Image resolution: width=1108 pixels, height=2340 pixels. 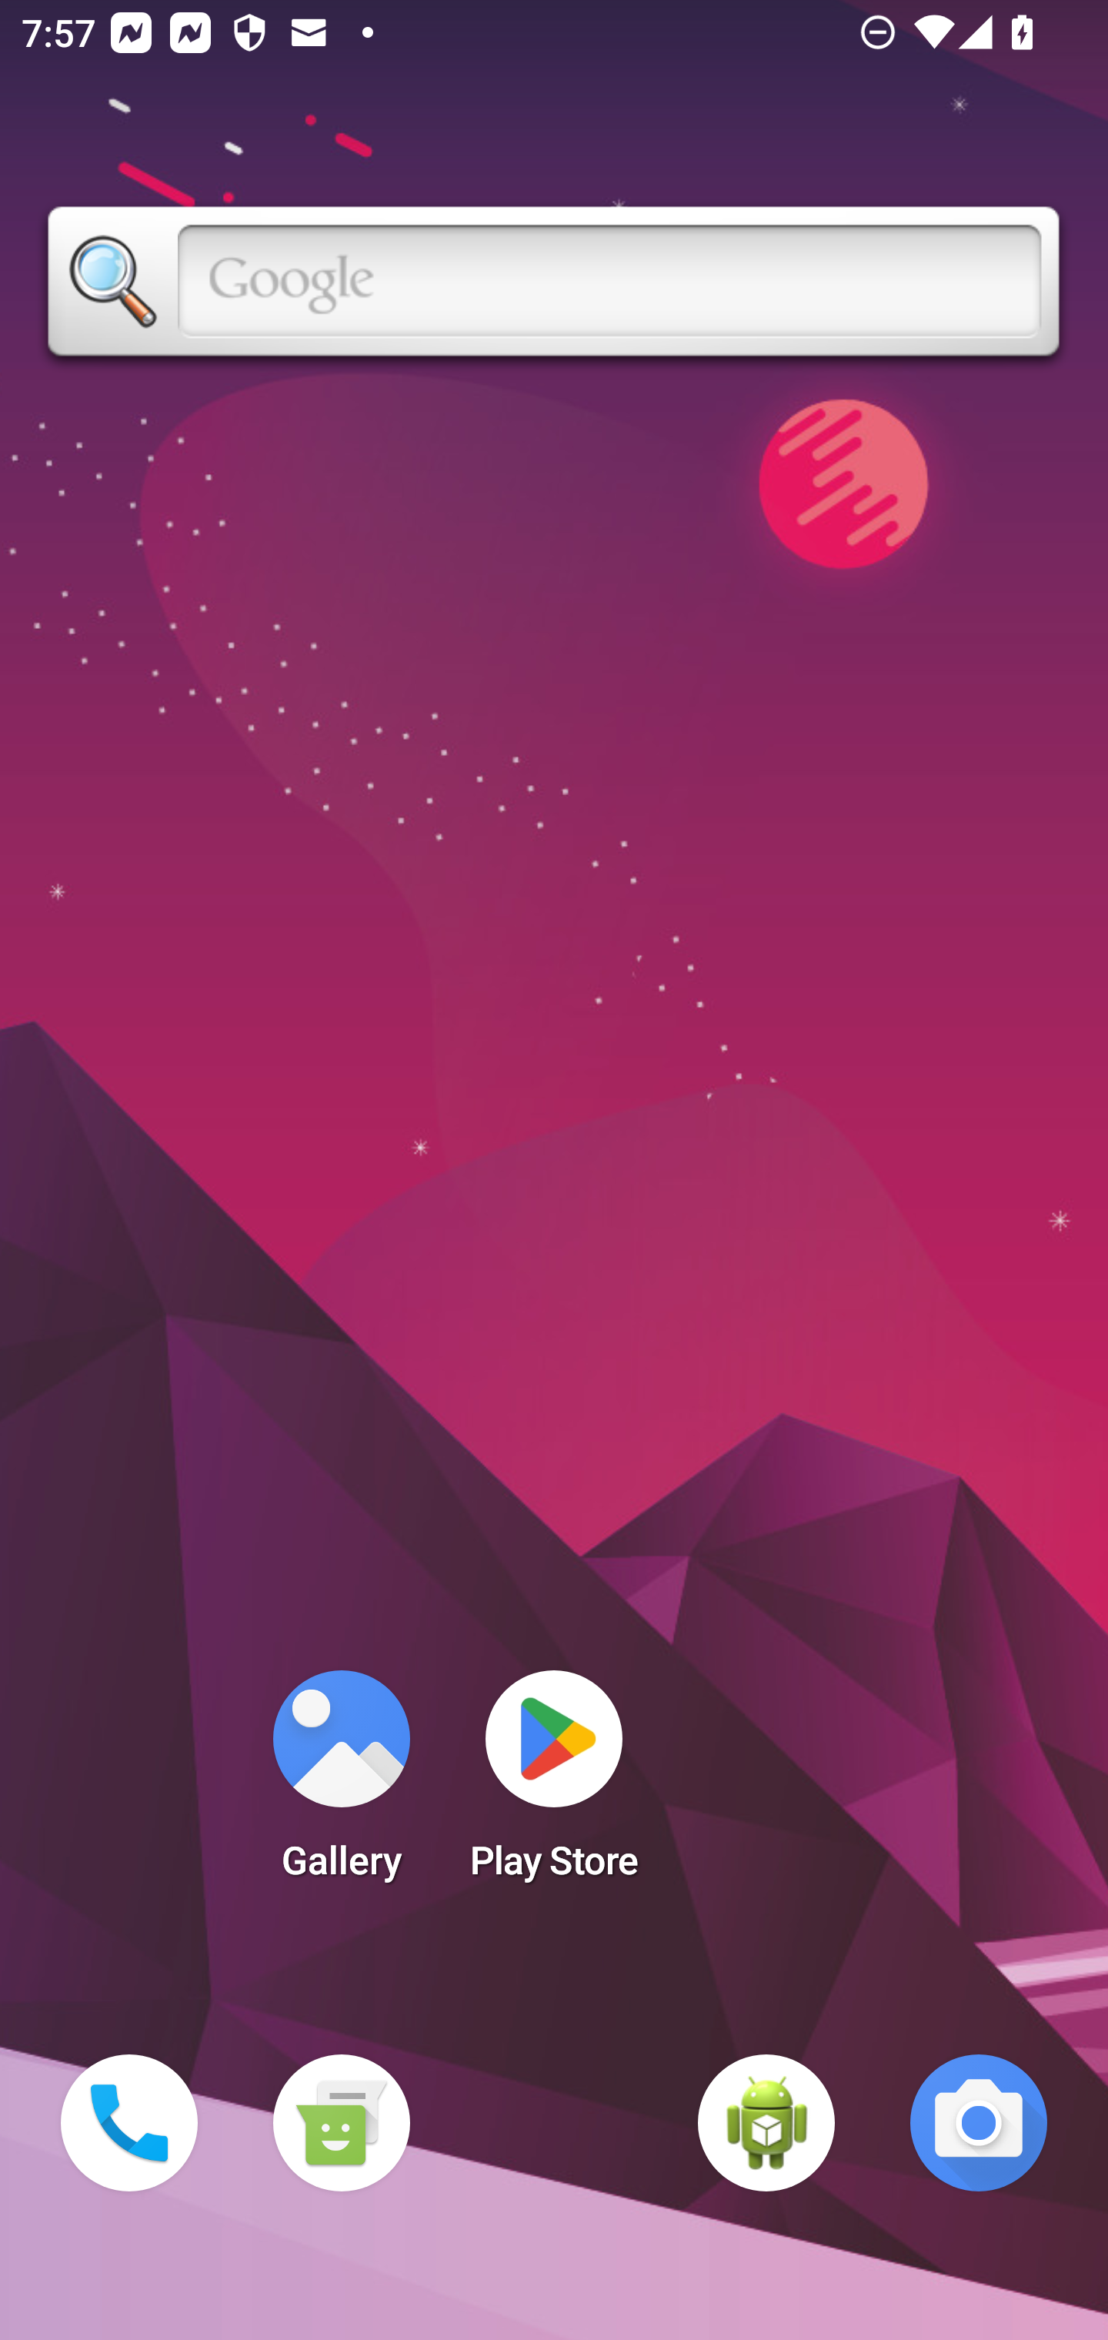 What do you see at coordinates (766, 2123) in the screenshot?
I see `WebView Browser Tester` at bounding box center [766, 2123].